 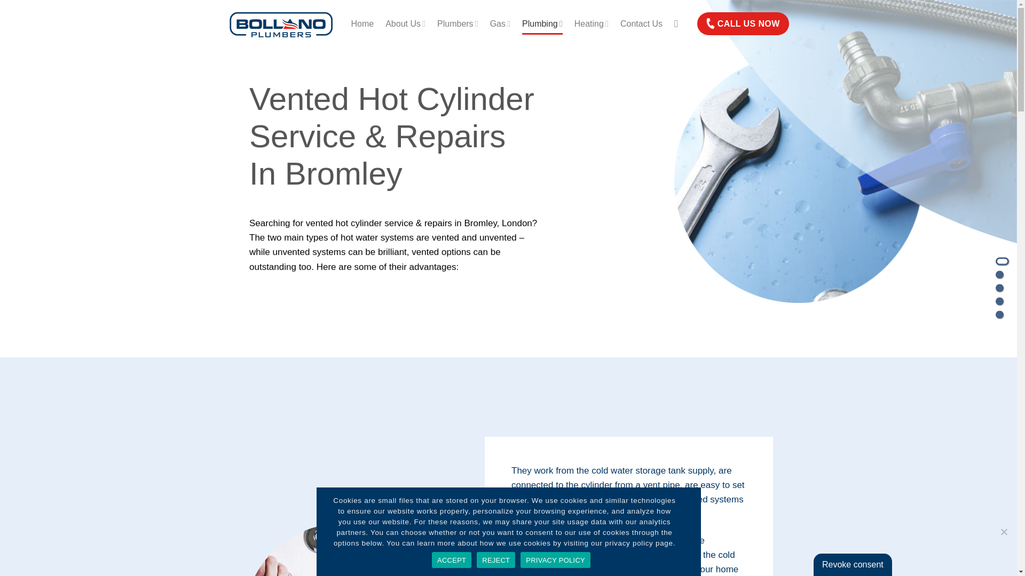 What do you see at coordinates (362, 23) in the screenshot?
I see `Home` at bounding box center [362, 23].